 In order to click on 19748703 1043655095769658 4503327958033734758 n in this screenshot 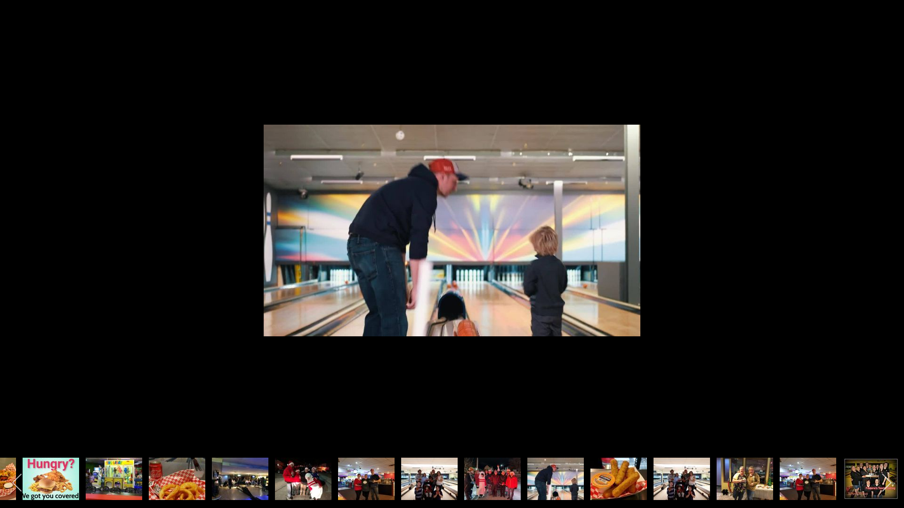, I will do `click(114, 479)`.